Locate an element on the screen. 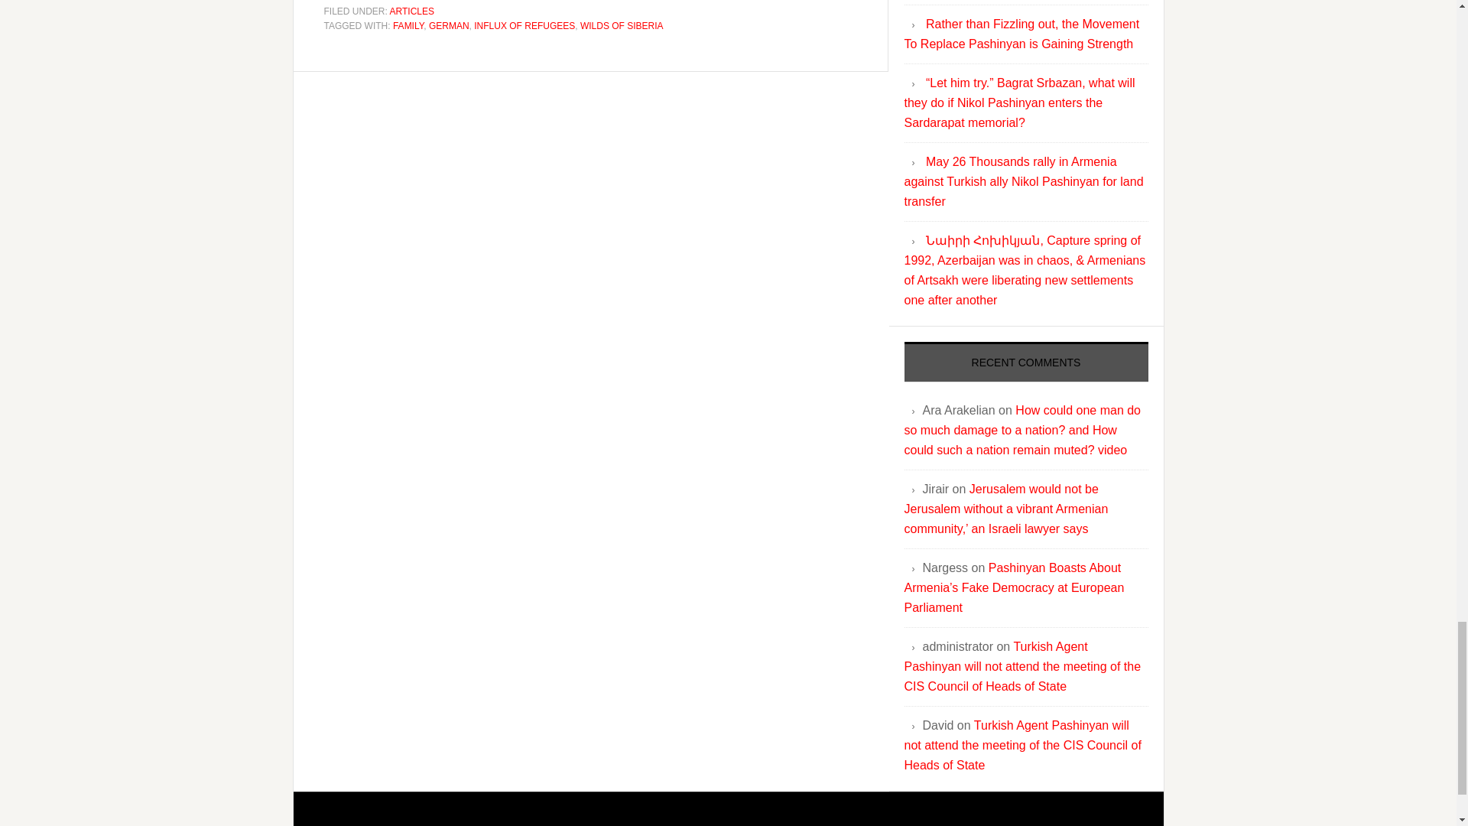  GERMAN is located at coordinates (449, 26).